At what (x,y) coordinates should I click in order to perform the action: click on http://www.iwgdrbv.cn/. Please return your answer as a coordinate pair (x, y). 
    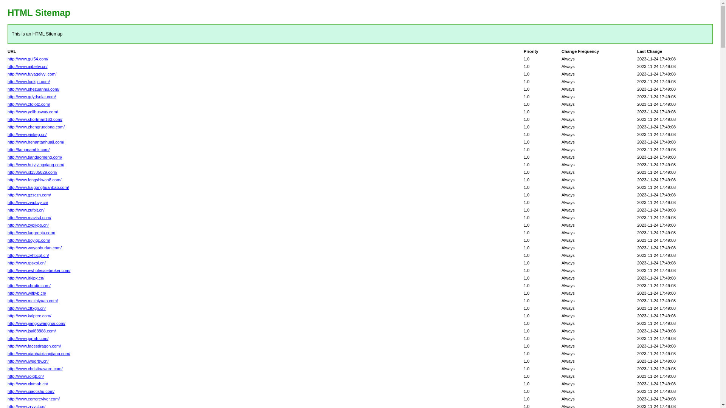
    Looking at the image, I should click on (28, 361).